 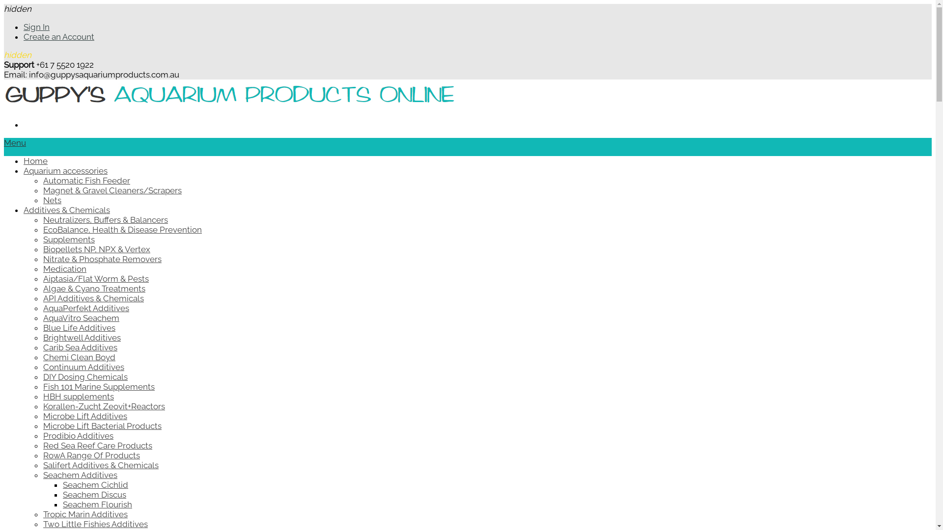 What do you see at coordinates (81, 347) in the screenshot?
I see `Carib Sea Additives` at bounding box center [81, 347].